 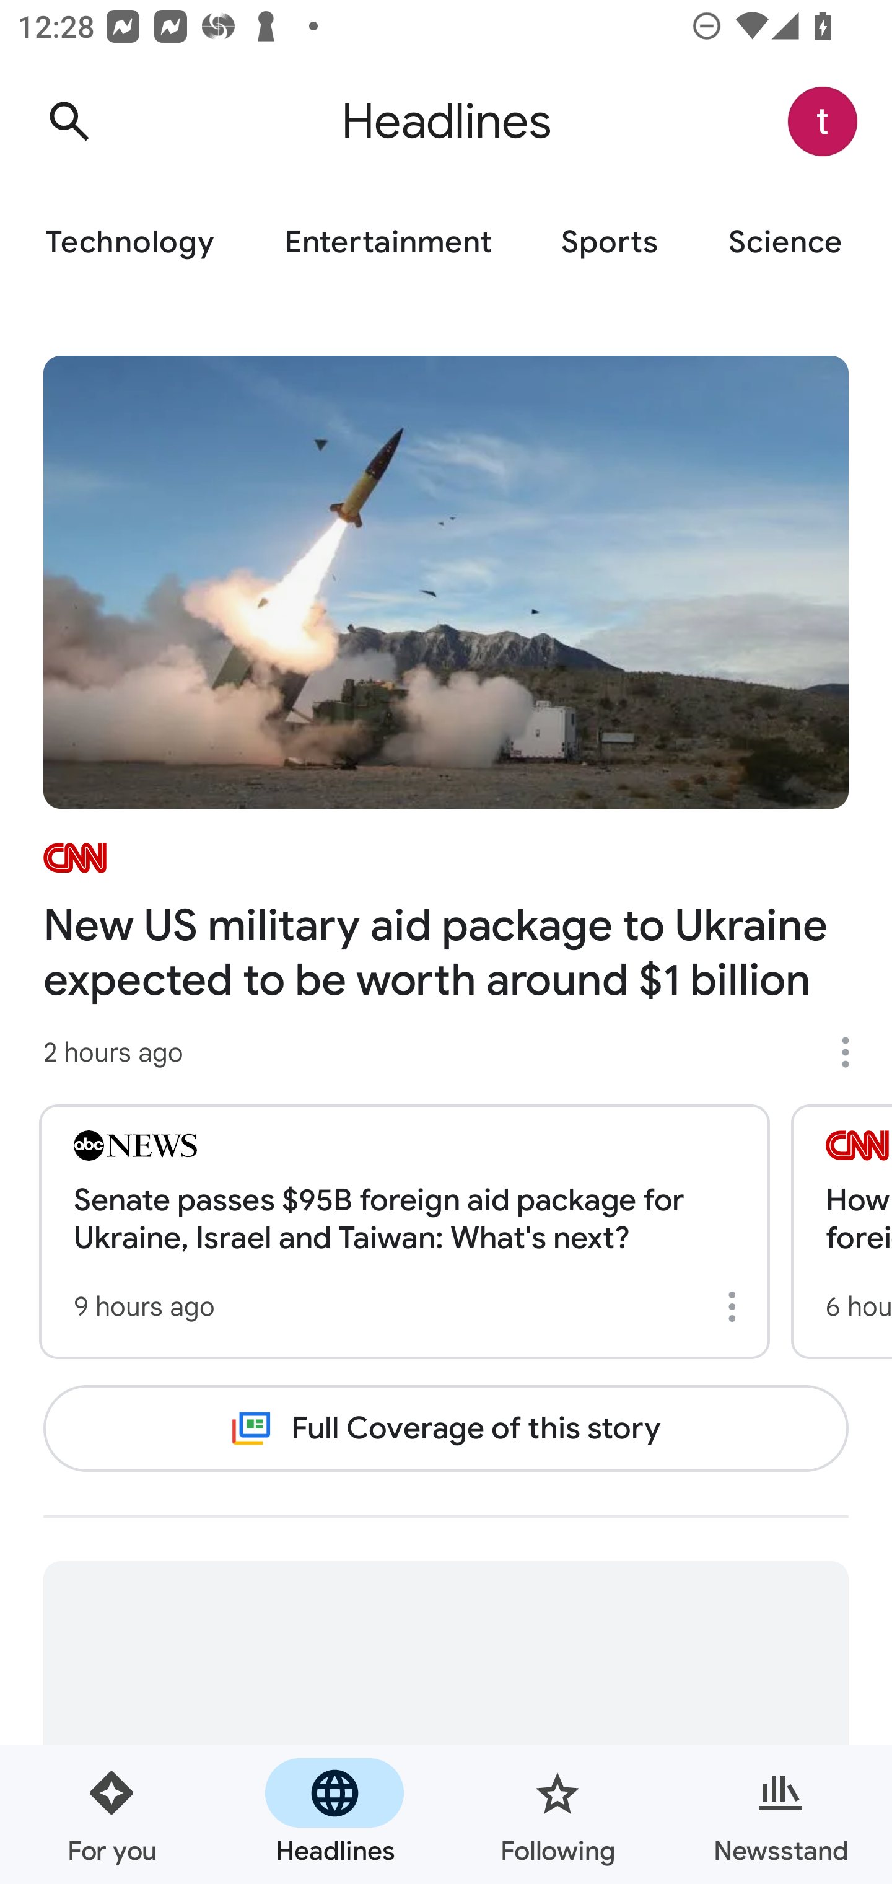 What do you see at coordinates (69, 121) in the screenshot?
I see `Search` at bounding box center [69, 121].